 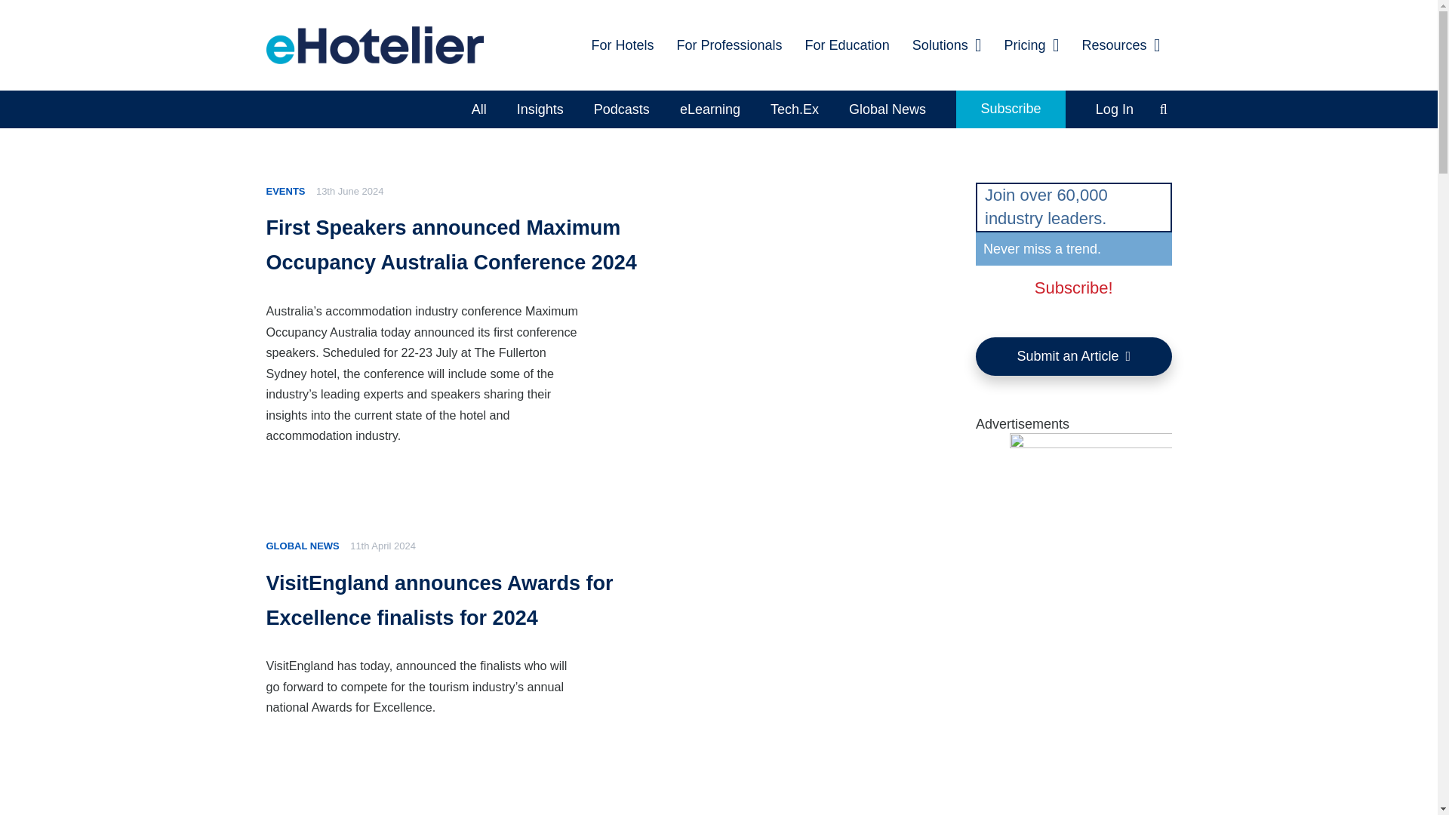 I want to click on Resources, so click(x=1121, y=45).